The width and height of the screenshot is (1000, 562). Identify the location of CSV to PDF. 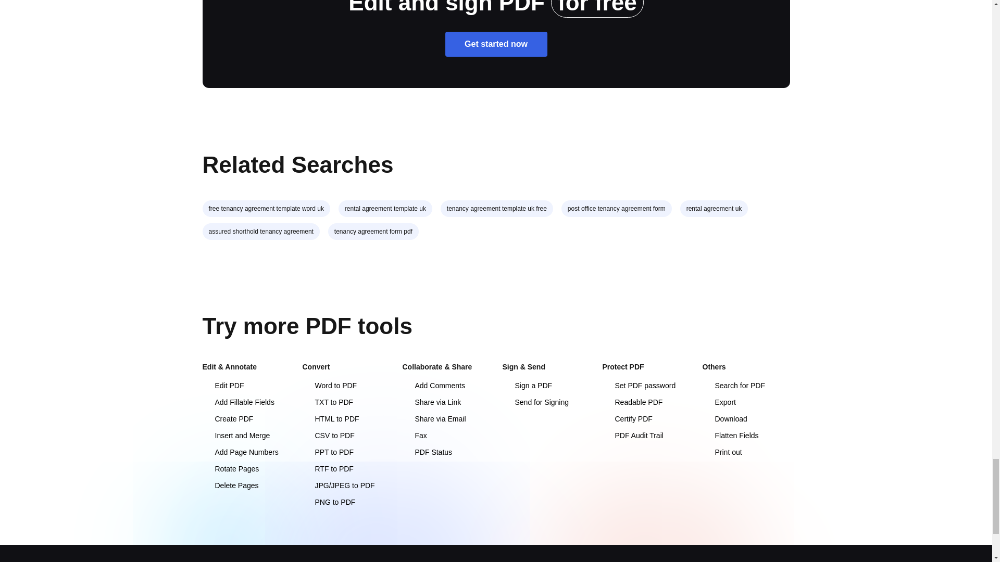
(328, 435).